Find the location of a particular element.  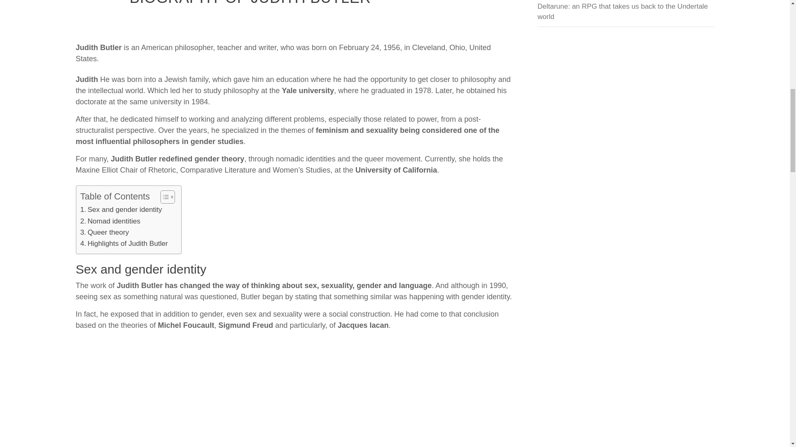

Highlights of Judith Butler is located at coordinates (124, 243).